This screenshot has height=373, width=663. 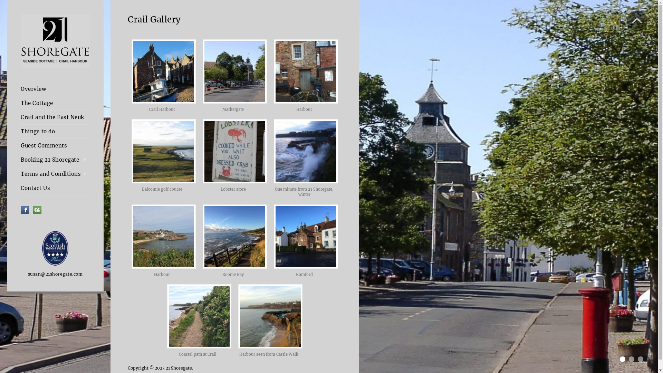 I want to click on Hide, so click(x=637, y=21).